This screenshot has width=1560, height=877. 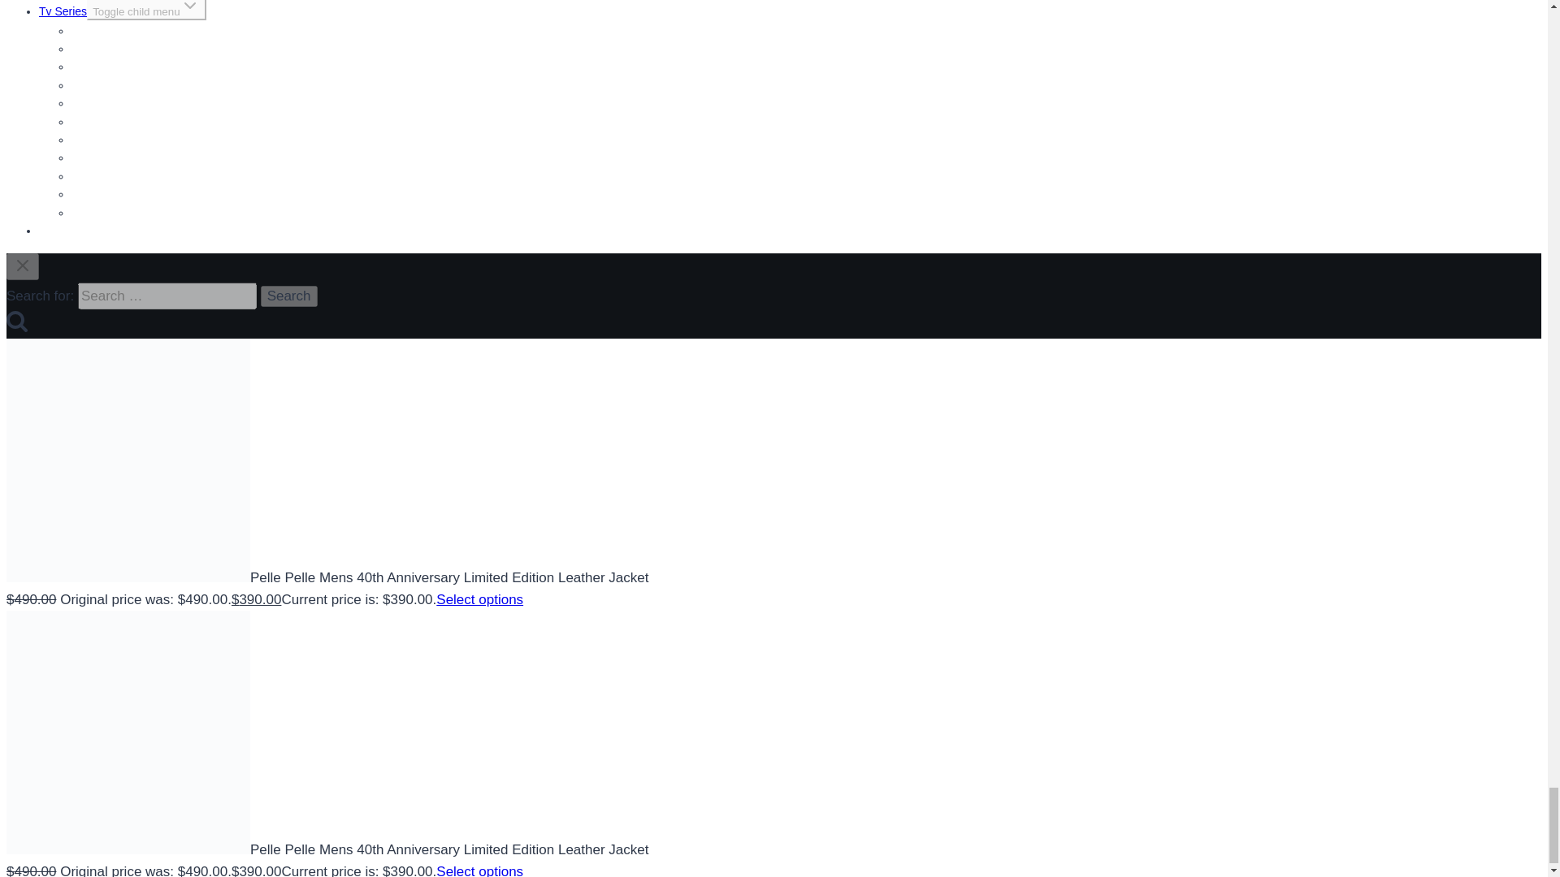 What do you see at coordinates (289, 296) in the screenshot?
I see `Search` at bounding box center [289, 296].